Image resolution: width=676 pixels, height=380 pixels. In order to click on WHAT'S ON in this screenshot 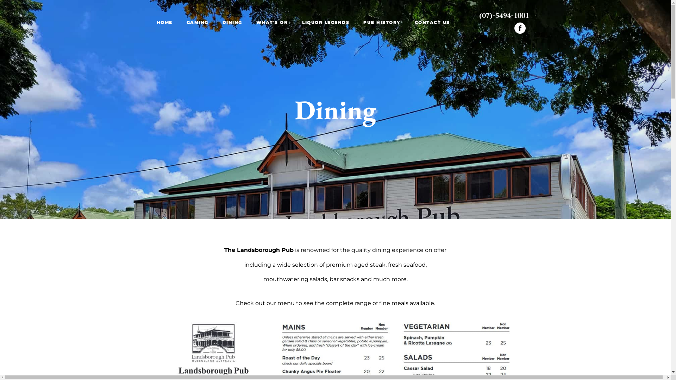, I will do `click(273, 23)`.